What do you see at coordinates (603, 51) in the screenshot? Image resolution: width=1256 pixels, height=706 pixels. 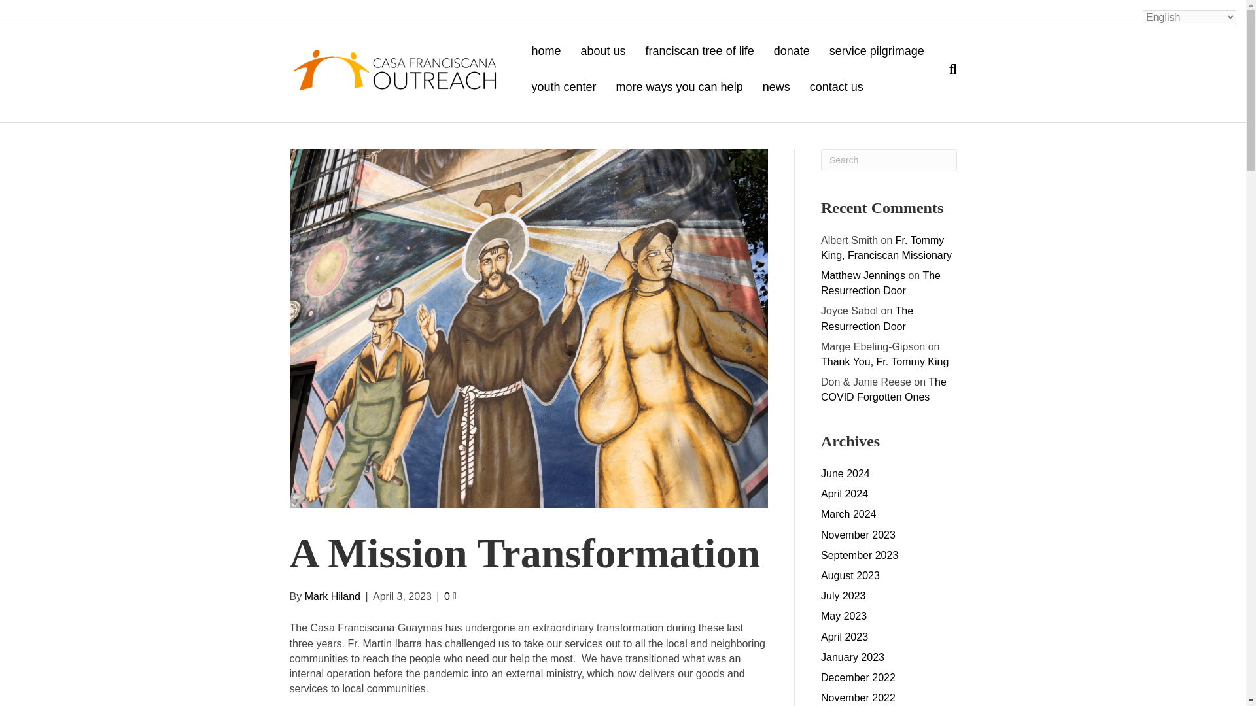 I see `about us` at bounding box center [603, 51].